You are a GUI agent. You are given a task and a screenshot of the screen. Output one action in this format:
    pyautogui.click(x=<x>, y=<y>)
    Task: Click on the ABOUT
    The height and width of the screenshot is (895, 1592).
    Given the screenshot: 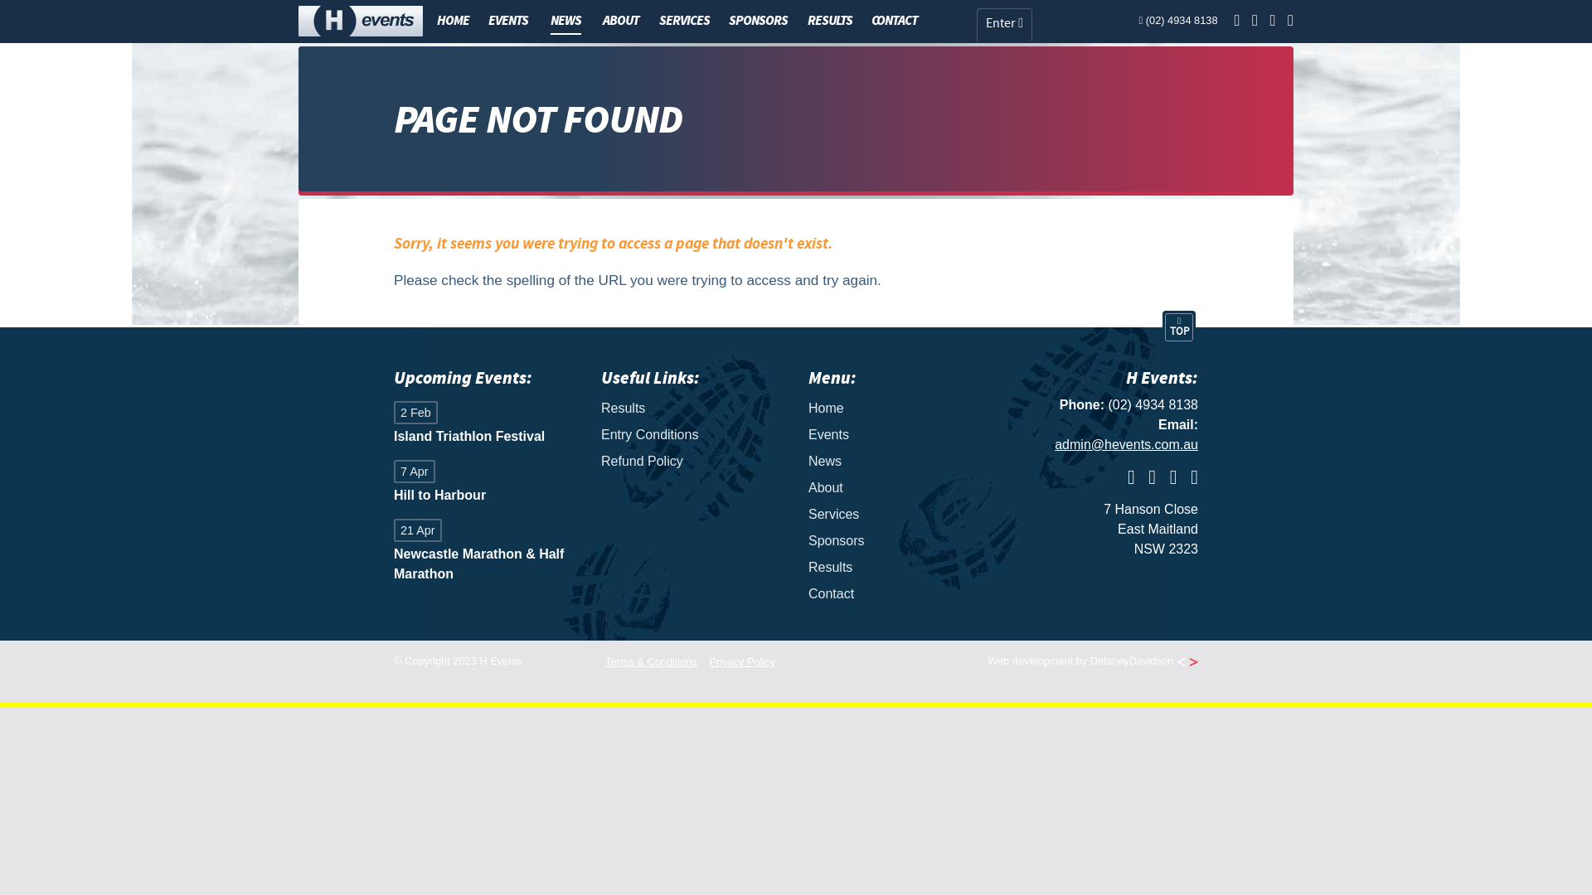 What is the action you would take?
    pyautogui.click(x=621, y=21)
    